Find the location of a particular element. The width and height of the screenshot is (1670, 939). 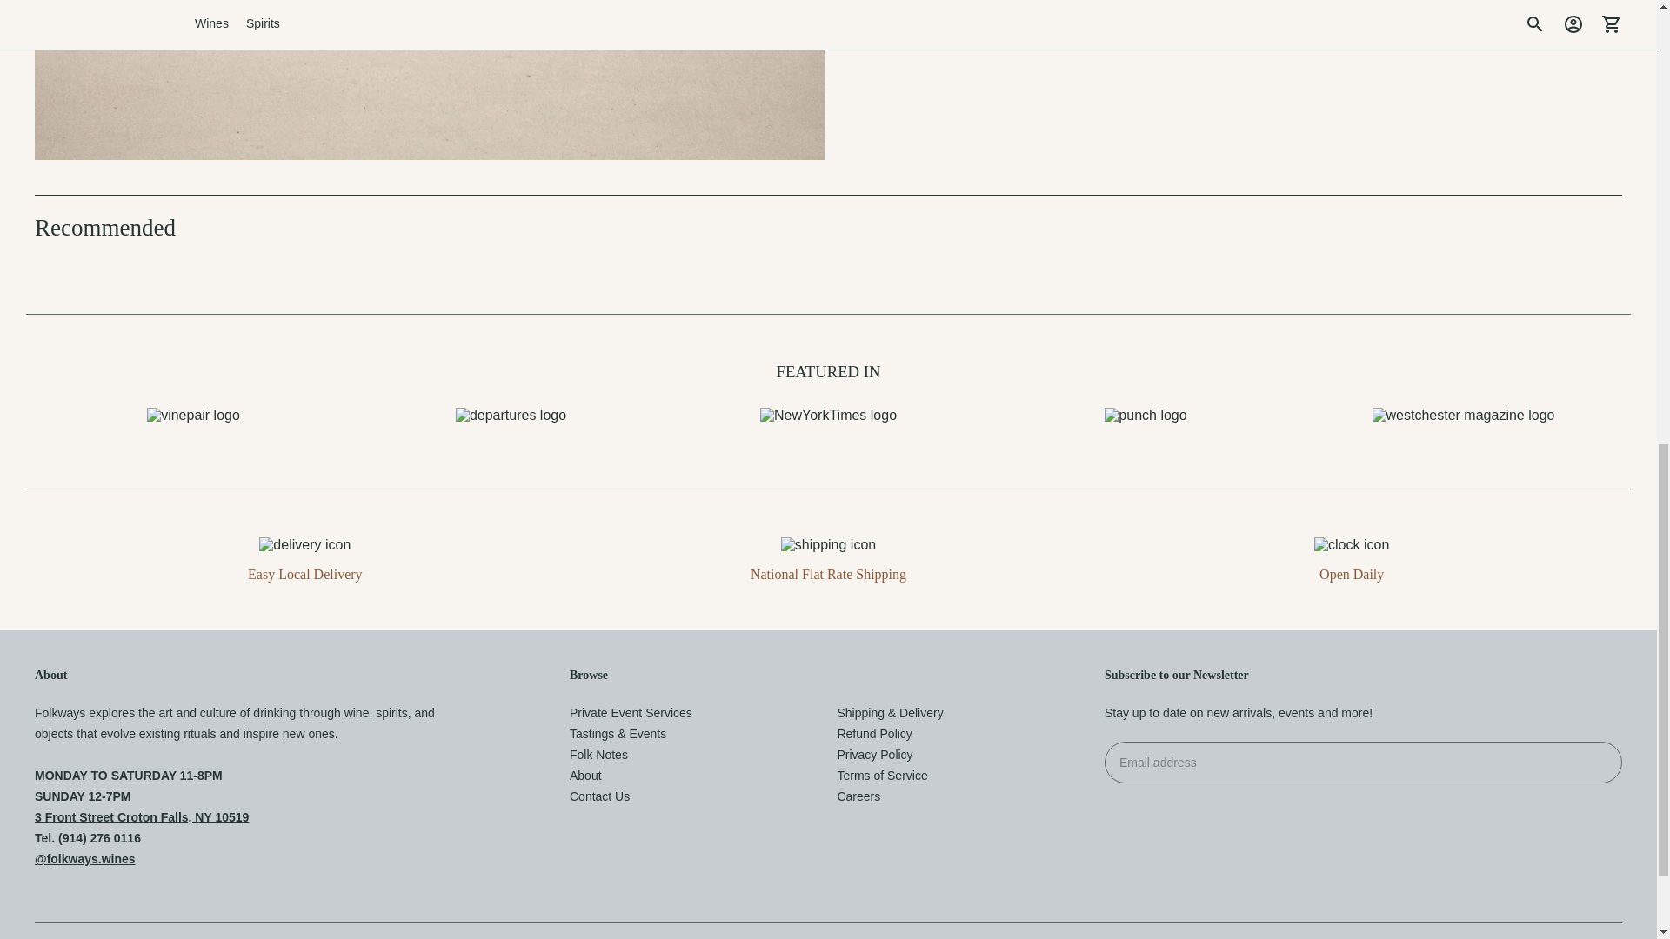

3 Front Street Croton Falls, NY 10519 is located at coordinates (142, 817).